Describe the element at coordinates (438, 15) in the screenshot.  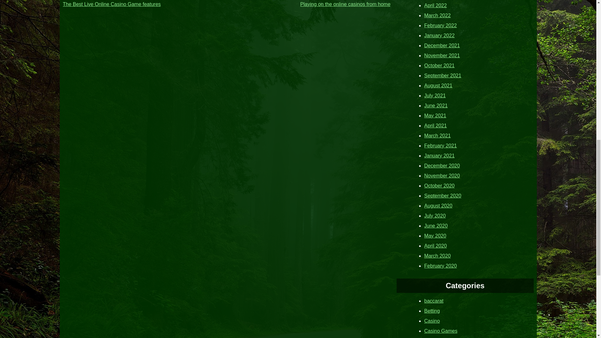
I see `March 2022` at that location.